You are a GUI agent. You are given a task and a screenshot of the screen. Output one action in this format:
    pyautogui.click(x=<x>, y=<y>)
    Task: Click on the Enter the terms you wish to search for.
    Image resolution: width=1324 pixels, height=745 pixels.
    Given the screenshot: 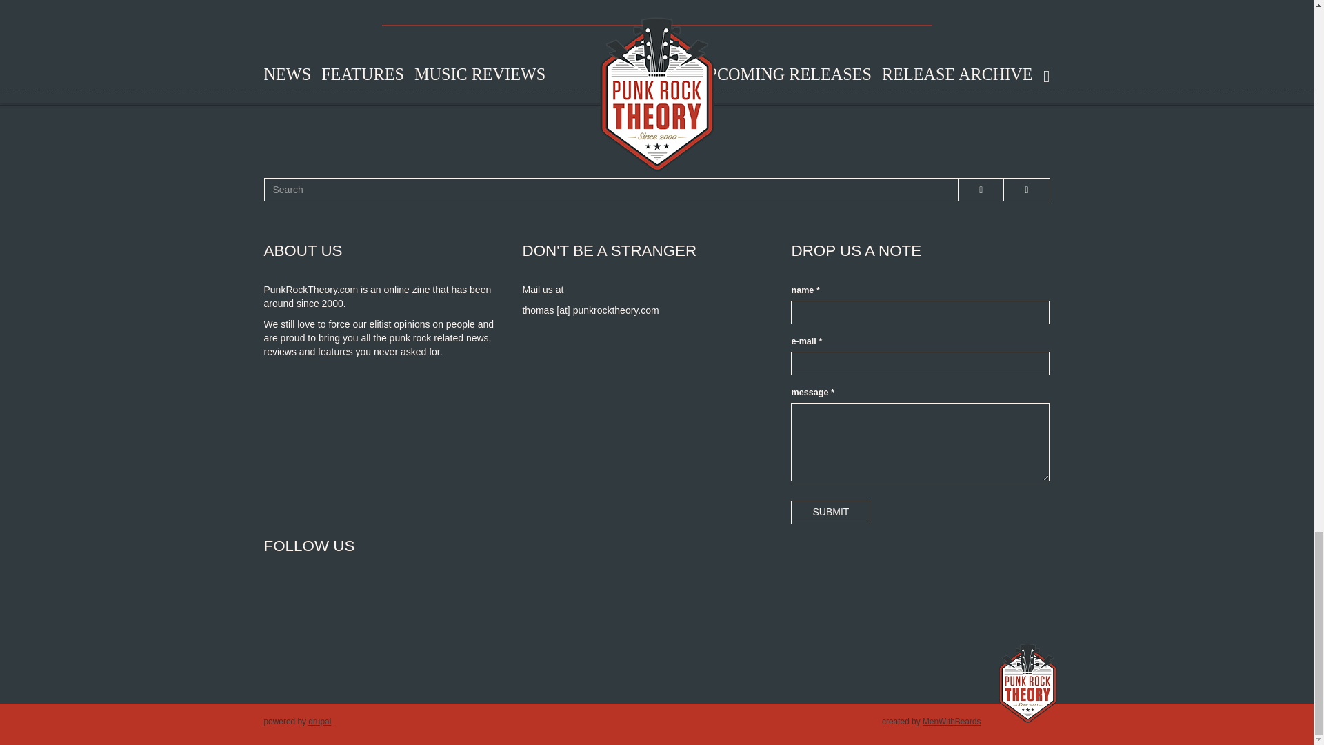 What is the action you would take?
    pyautogui.click(x=611, y=189)
    